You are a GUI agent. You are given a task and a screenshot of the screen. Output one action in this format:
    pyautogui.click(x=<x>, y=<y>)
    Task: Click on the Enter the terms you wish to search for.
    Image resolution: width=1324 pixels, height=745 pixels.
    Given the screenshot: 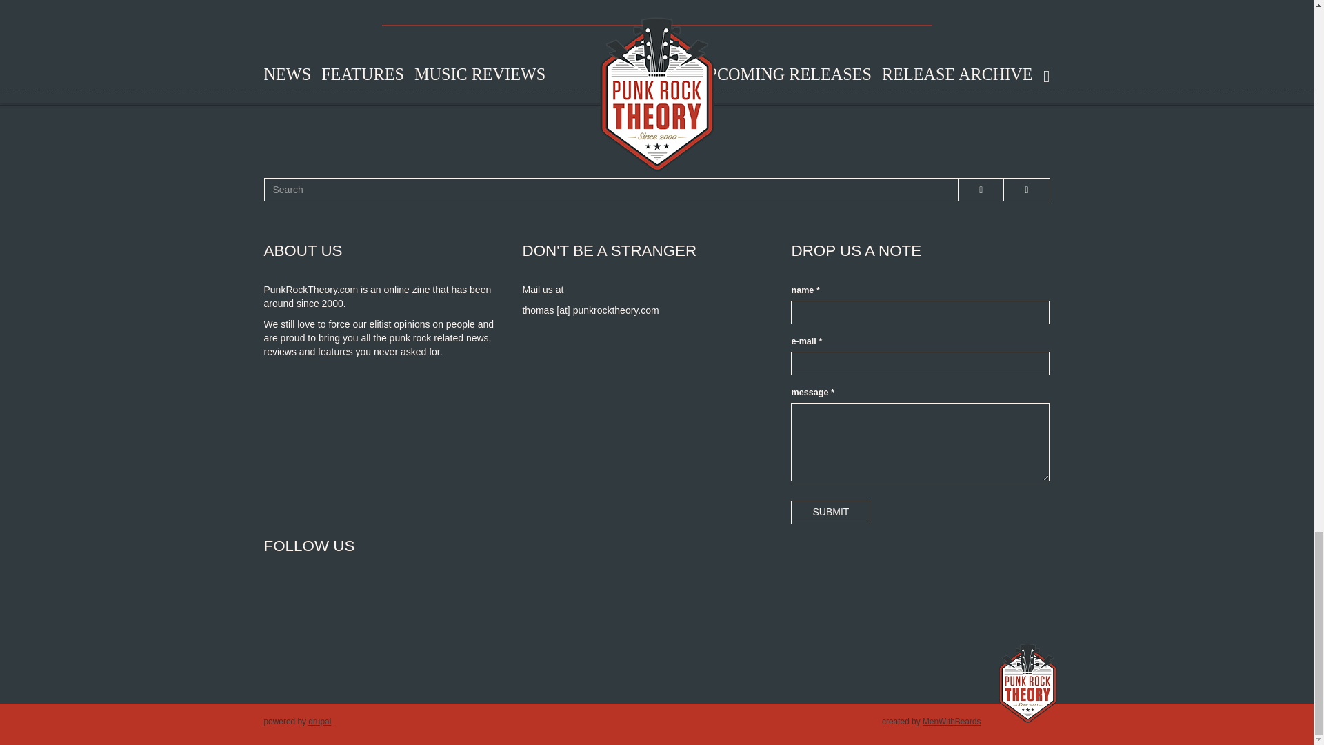 What is the action you would take?
    pyautogui.click(x=611, y=189)
    